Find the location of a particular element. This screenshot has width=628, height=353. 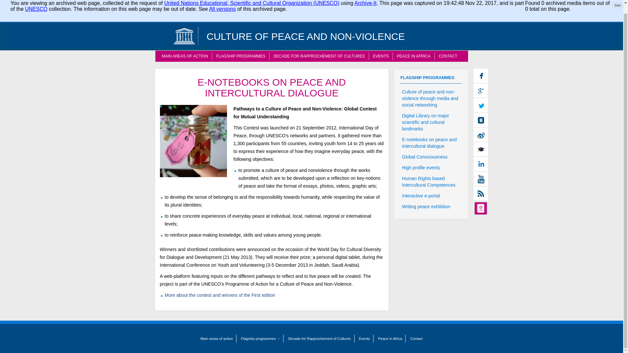

PARTNERSHIPS is located at coordinates (349, 13).